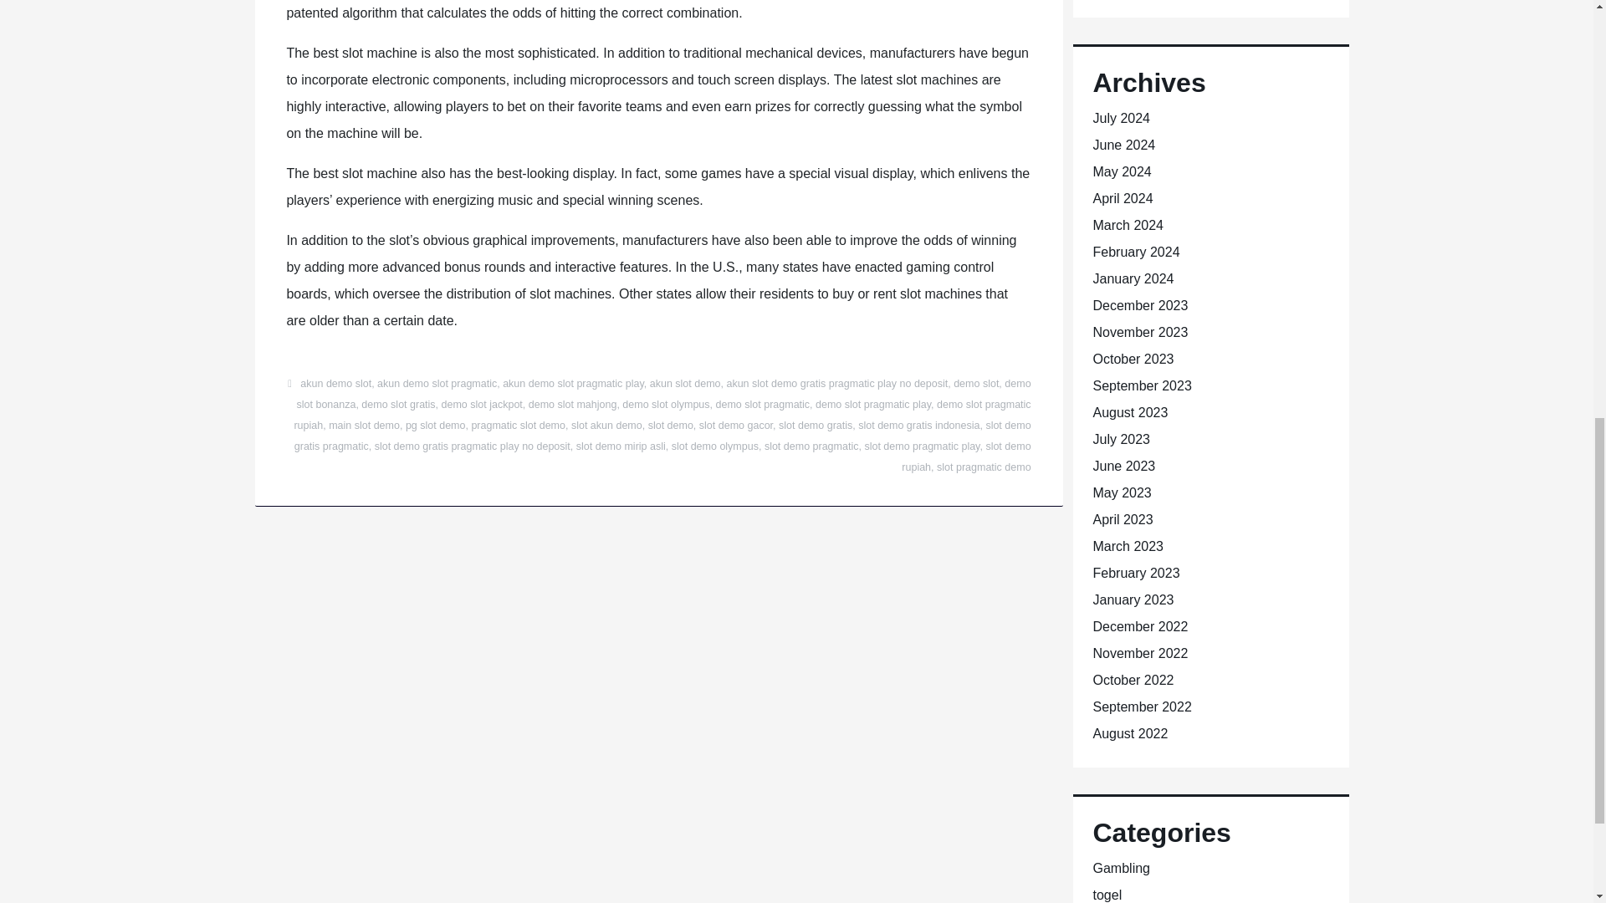  What do you see at coordinates (671, 426) in the screenshot?
I see `slot demo` at bounding box center [671, 426].